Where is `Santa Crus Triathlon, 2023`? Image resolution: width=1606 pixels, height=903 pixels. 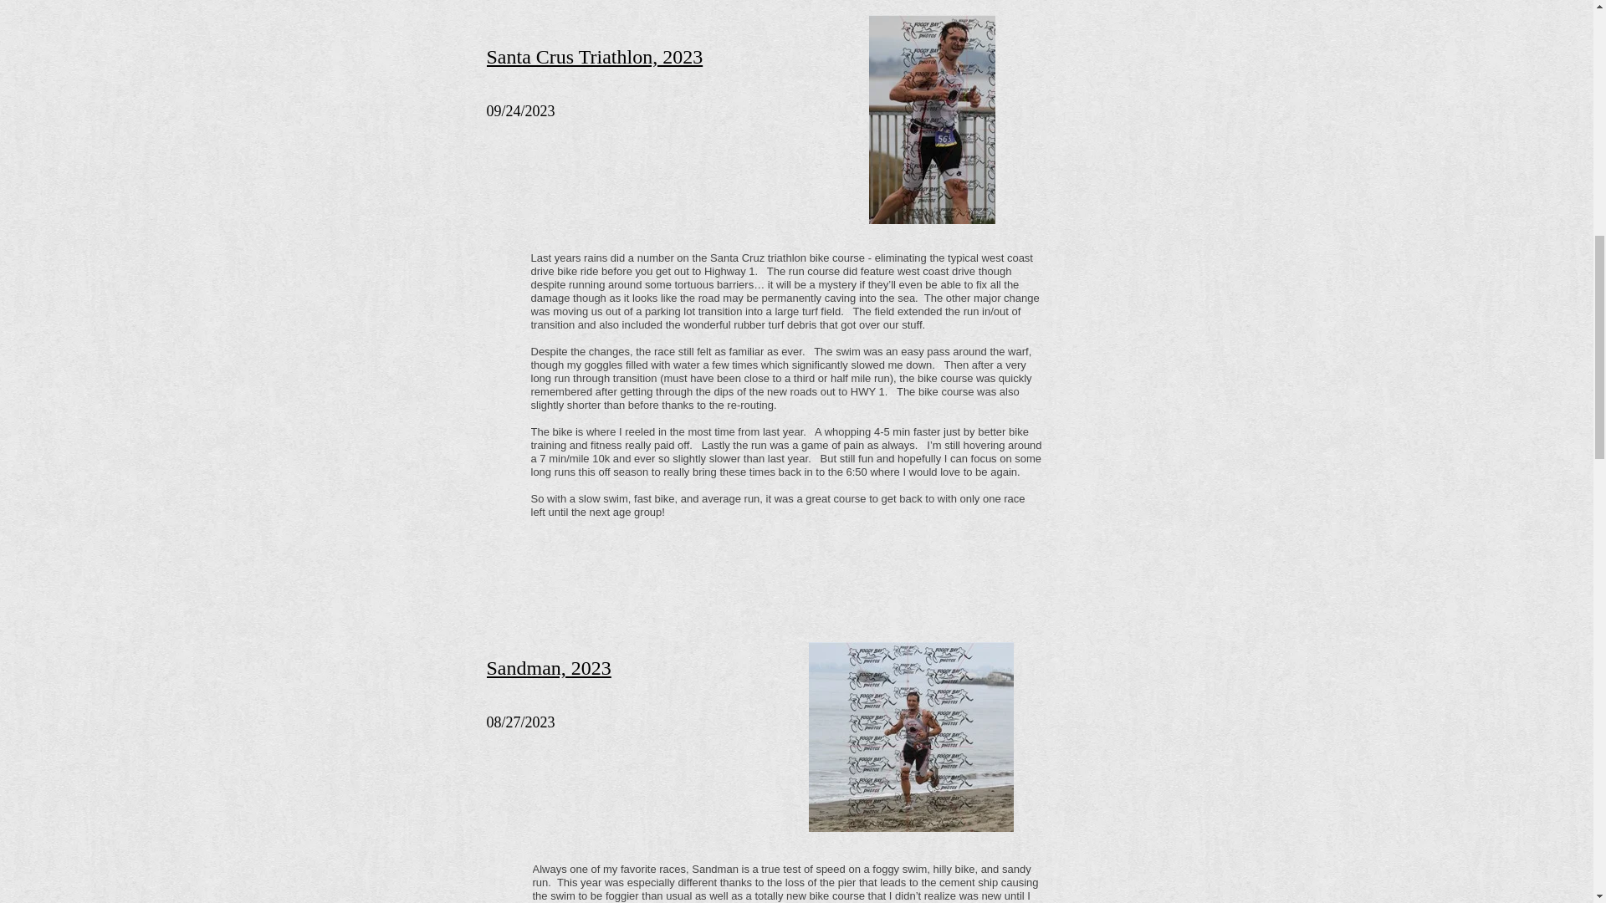 Santa Crus Triathlon, 2023 is located at coordinates (594, 57).